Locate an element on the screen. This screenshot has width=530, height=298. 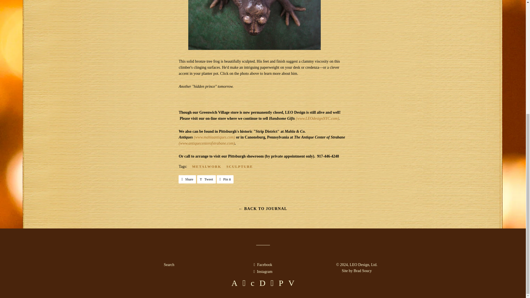
METALWORK is located at coordinates (187, 179).